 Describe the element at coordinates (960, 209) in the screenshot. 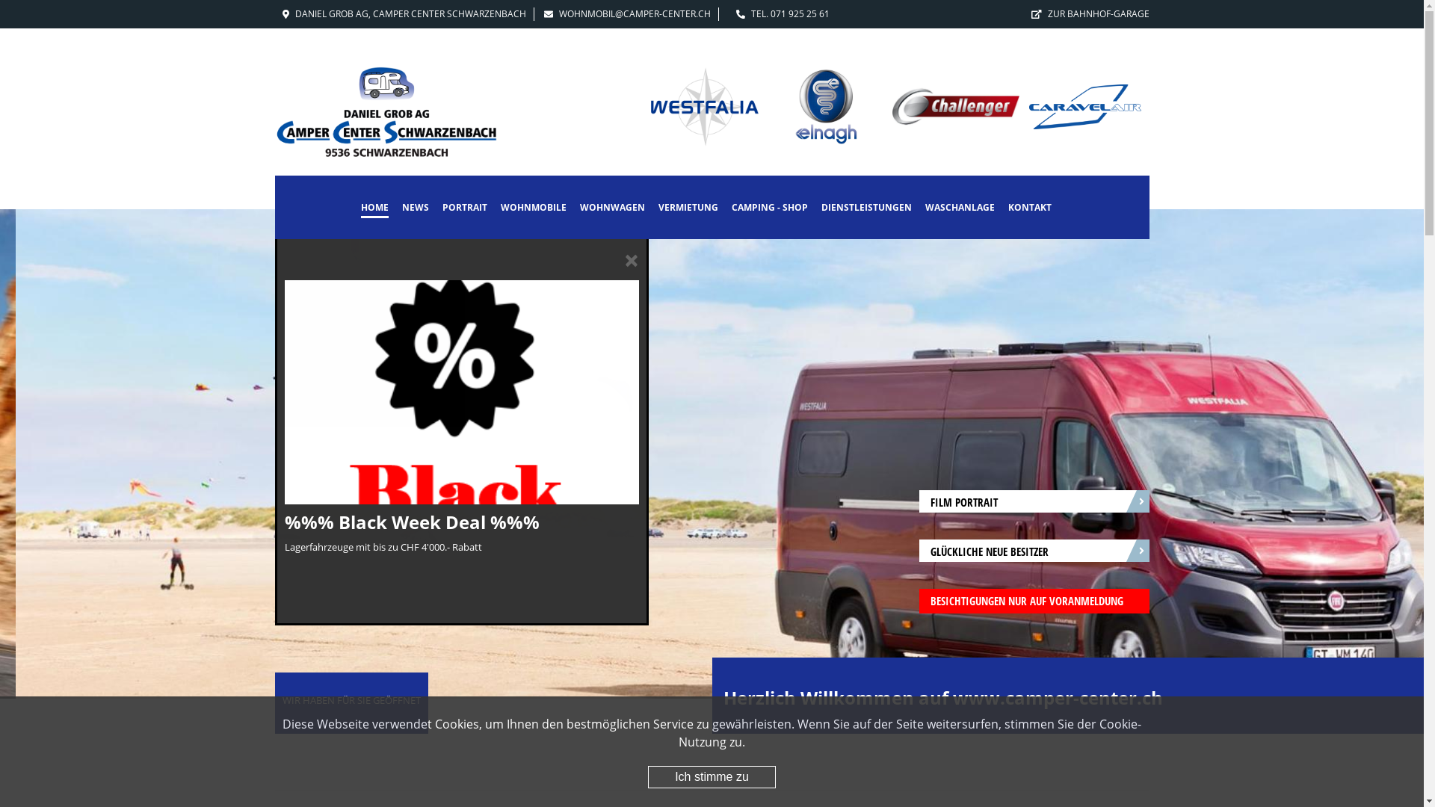

I see `WASCHANLAGE` at that location.